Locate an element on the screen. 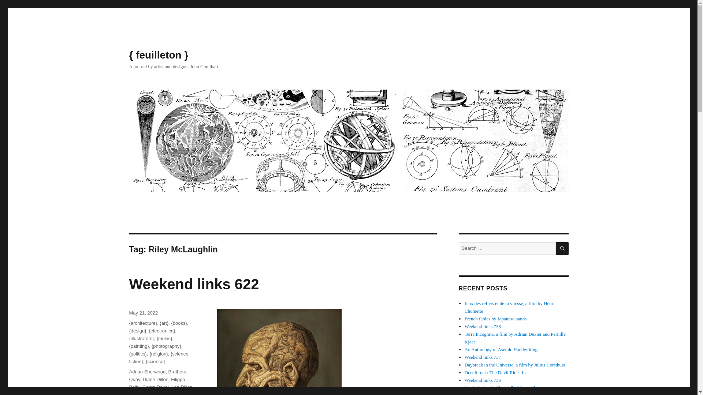  Weekend links 622 is located at coordinates (193, 284).